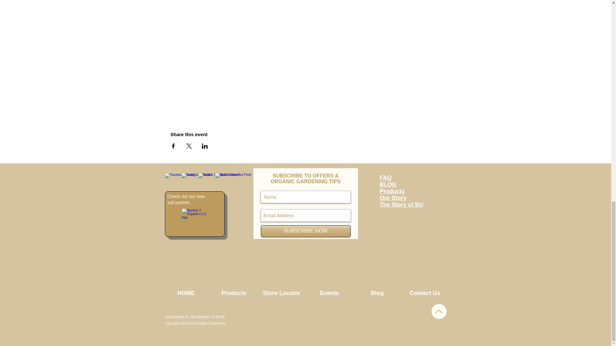  I want to click on Events, so click(329, 293).